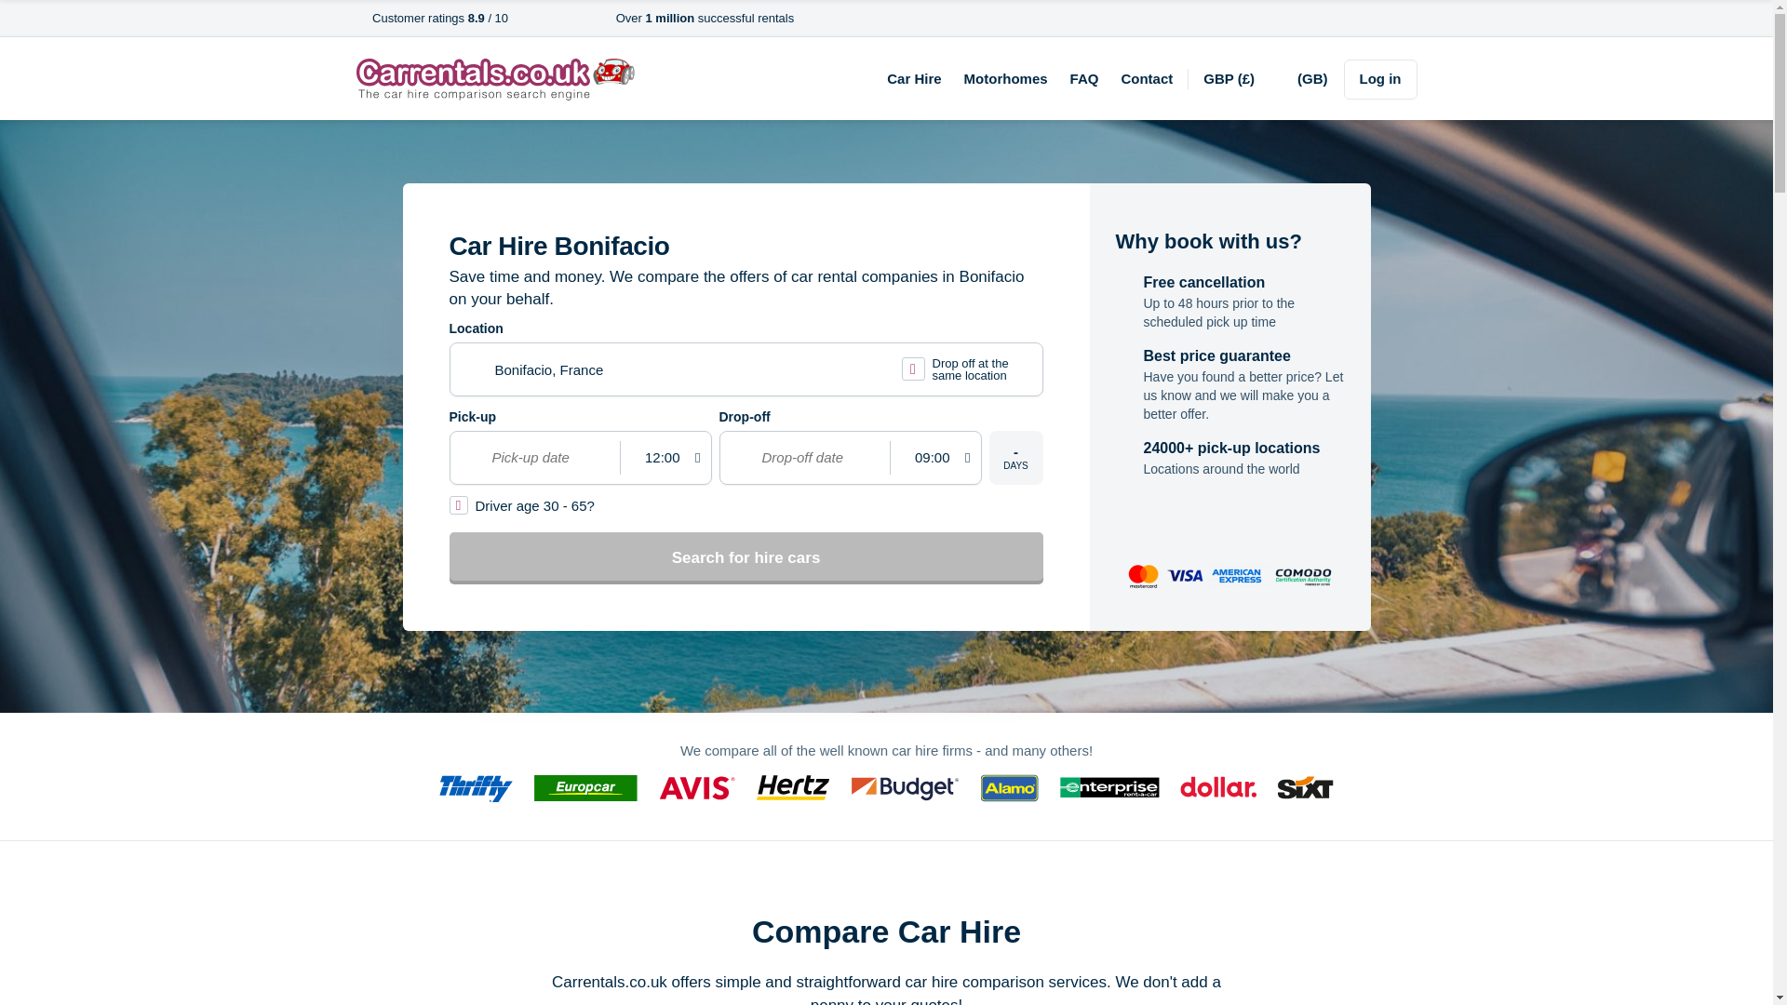 Image resolution: width=1787 pixels, height=1005 pixels. What do you see at coordinates (661, 458) in the screenshot?
I see `12:00` at bounding box center [661, 458].